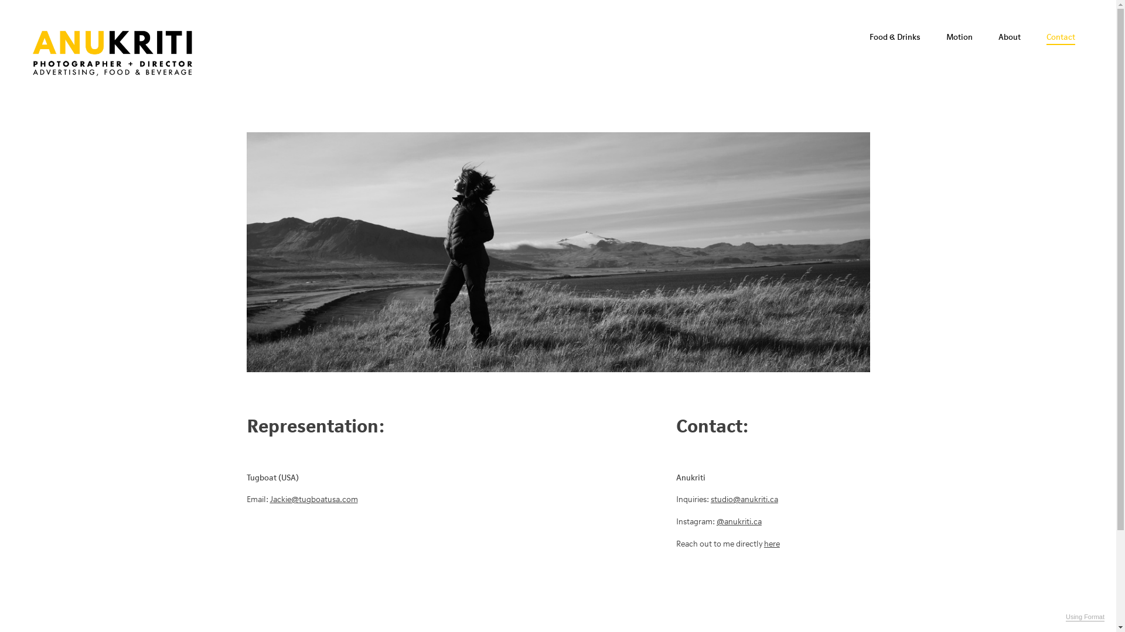  What do you see at coordinates (1010, 37) in the screenshot?
I see `About` at bounding box center [1010, 37].